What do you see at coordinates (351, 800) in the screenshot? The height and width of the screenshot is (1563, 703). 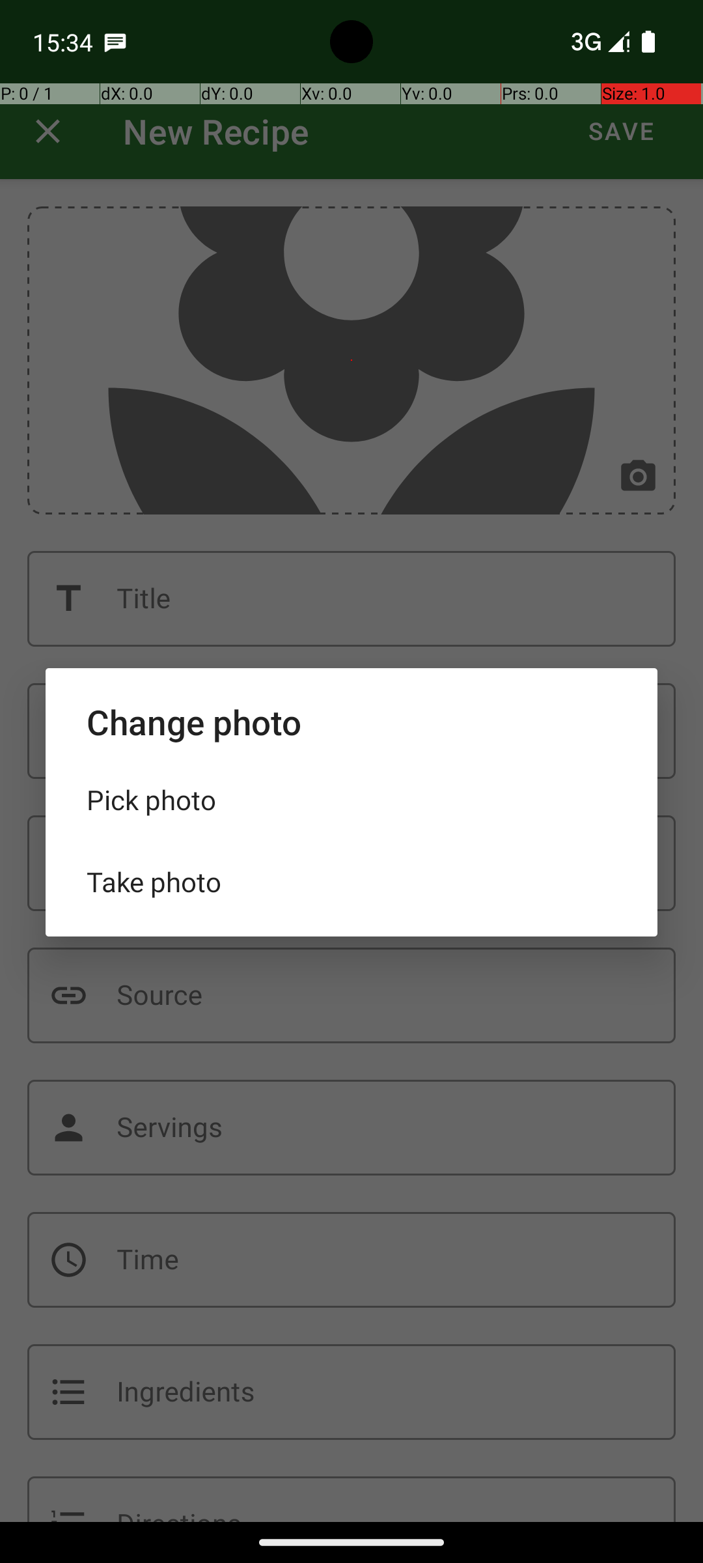 I see `Pick photo` at bounding box center [351, 800].